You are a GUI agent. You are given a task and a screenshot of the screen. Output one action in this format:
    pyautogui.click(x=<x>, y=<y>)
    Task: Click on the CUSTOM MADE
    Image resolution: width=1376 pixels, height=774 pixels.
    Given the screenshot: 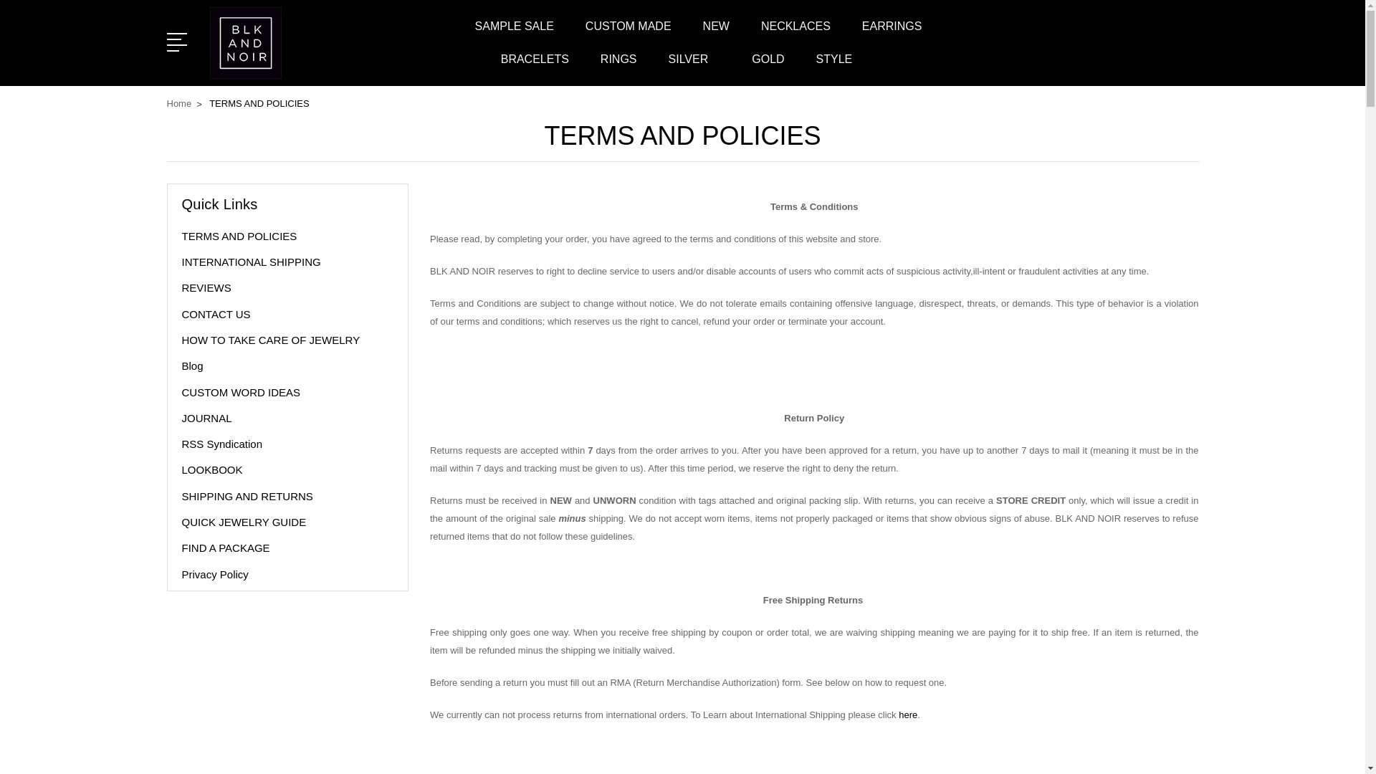 What is the action you would take?
    pyautogui.click(x=628, y=34)
    